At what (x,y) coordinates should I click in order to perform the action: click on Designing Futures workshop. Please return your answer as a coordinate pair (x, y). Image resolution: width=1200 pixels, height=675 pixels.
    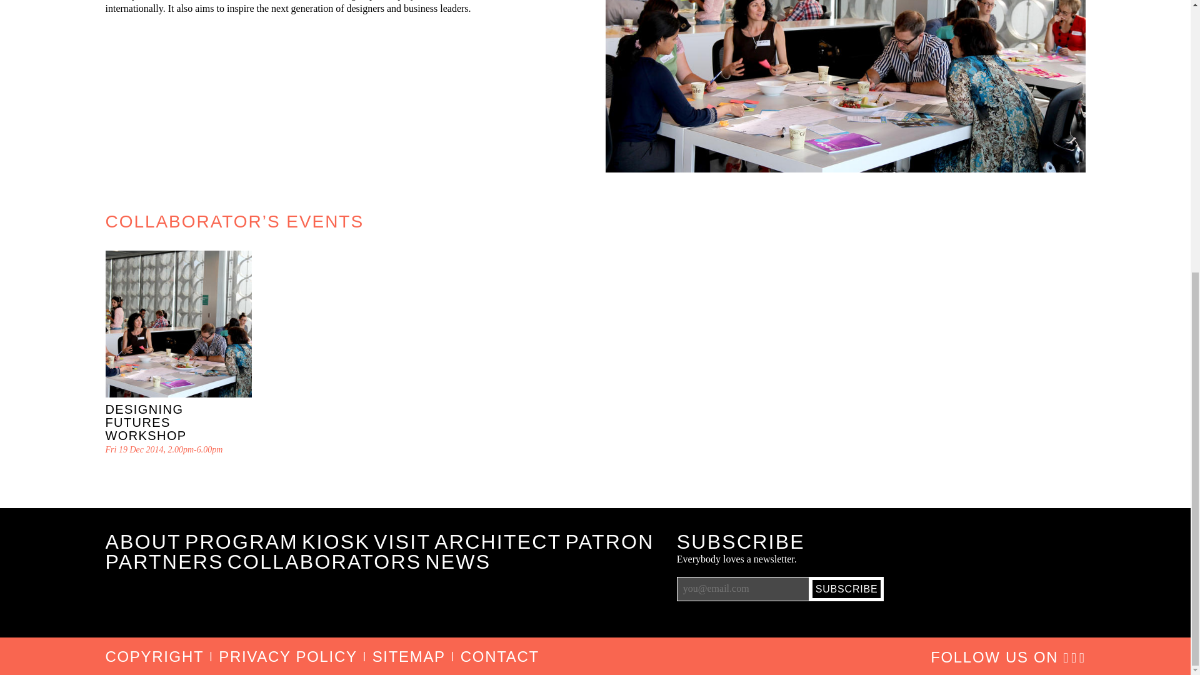
    Looking at the image, I should click on (179, 324).